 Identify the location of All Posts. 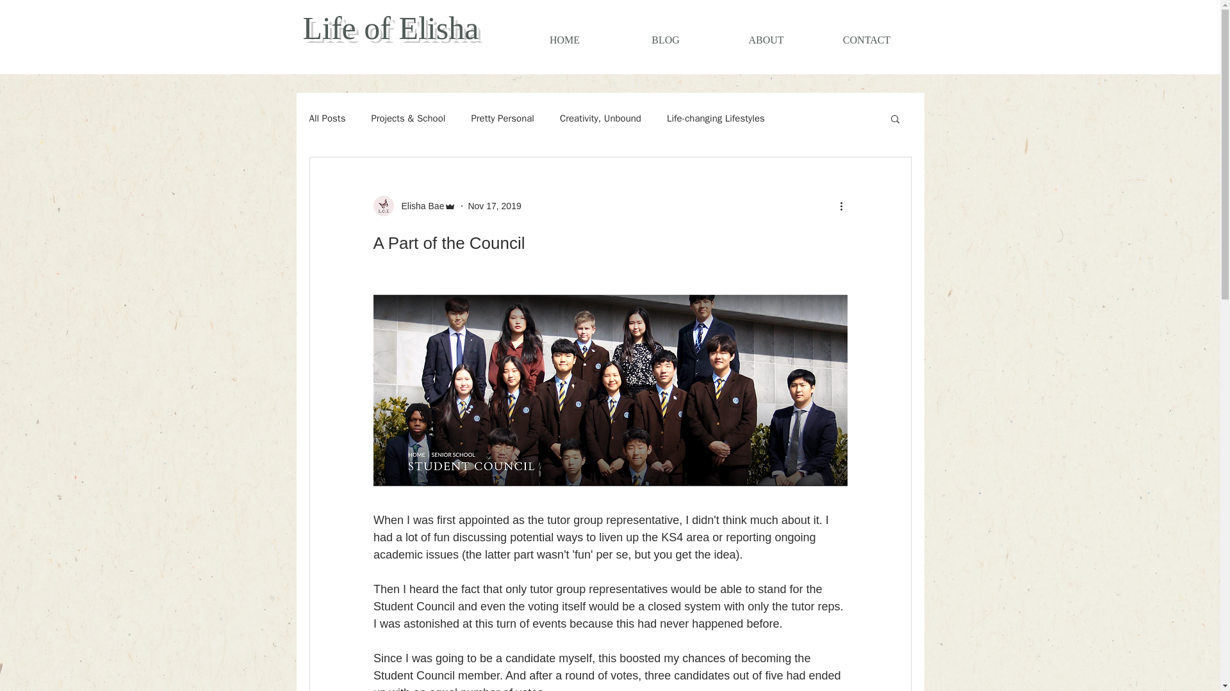
(327, 119).